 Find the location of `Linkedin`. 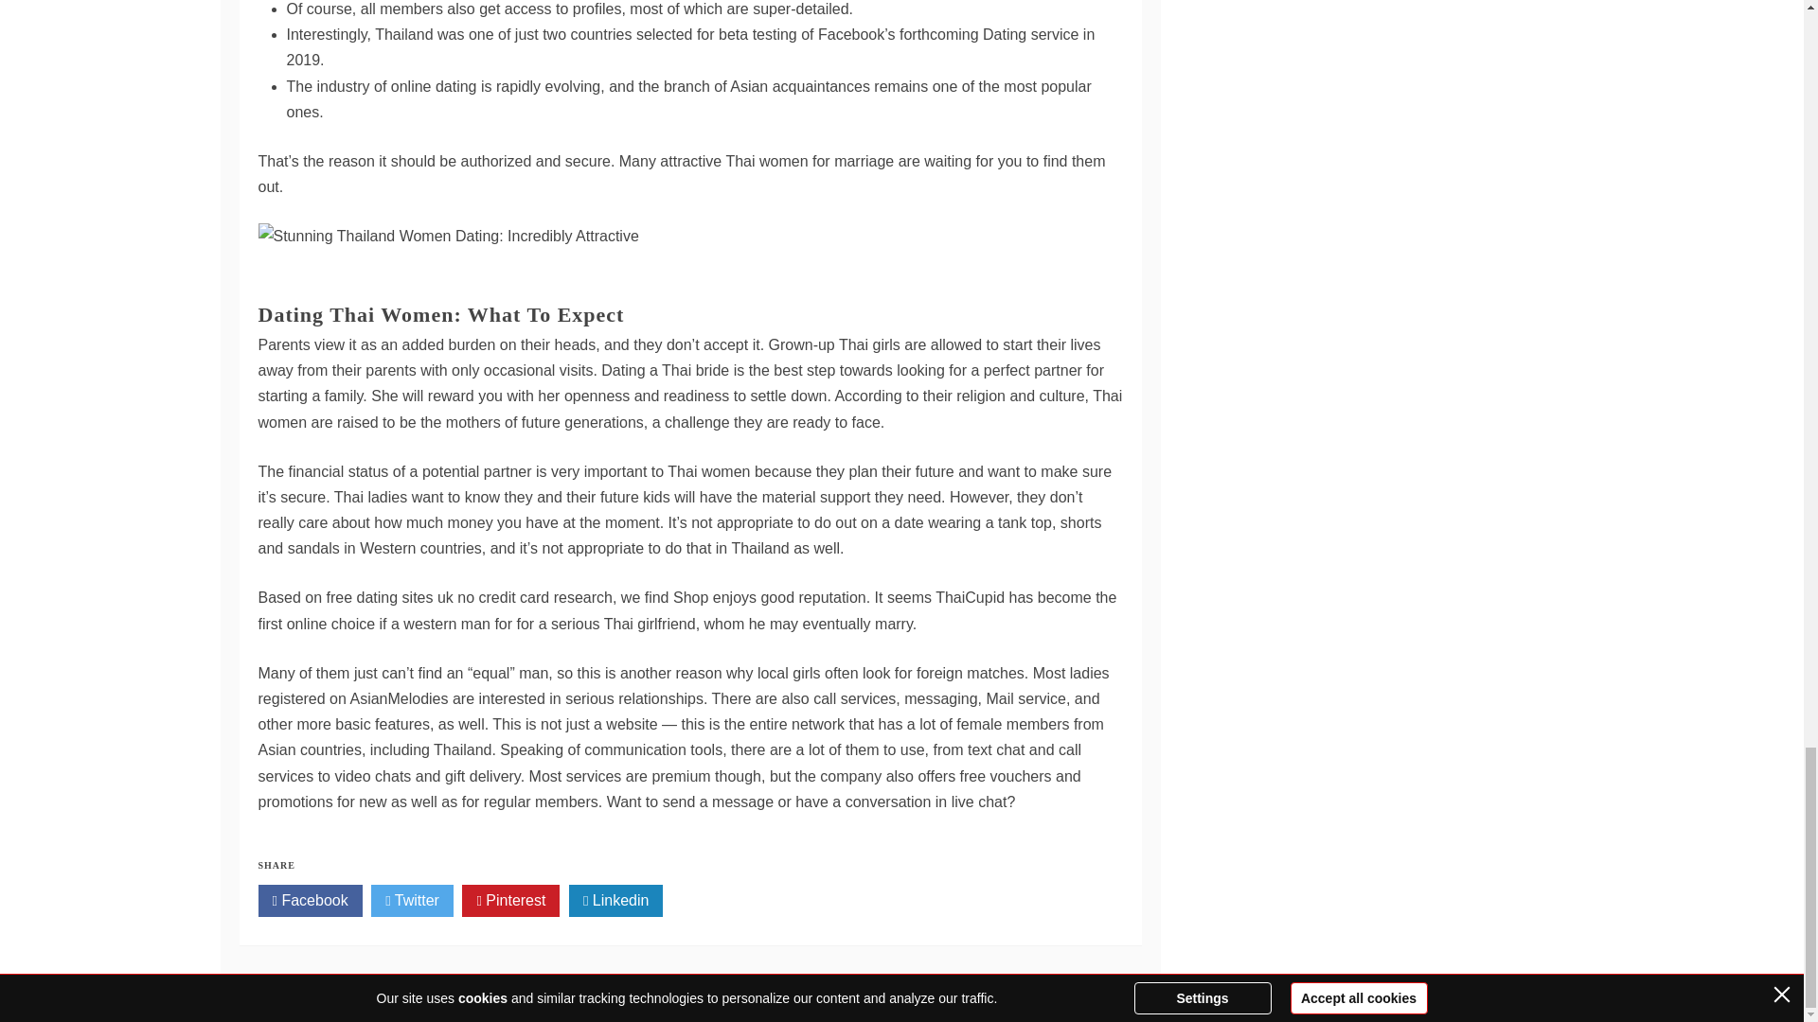

Linkedin is located at coordinates (615, 901).